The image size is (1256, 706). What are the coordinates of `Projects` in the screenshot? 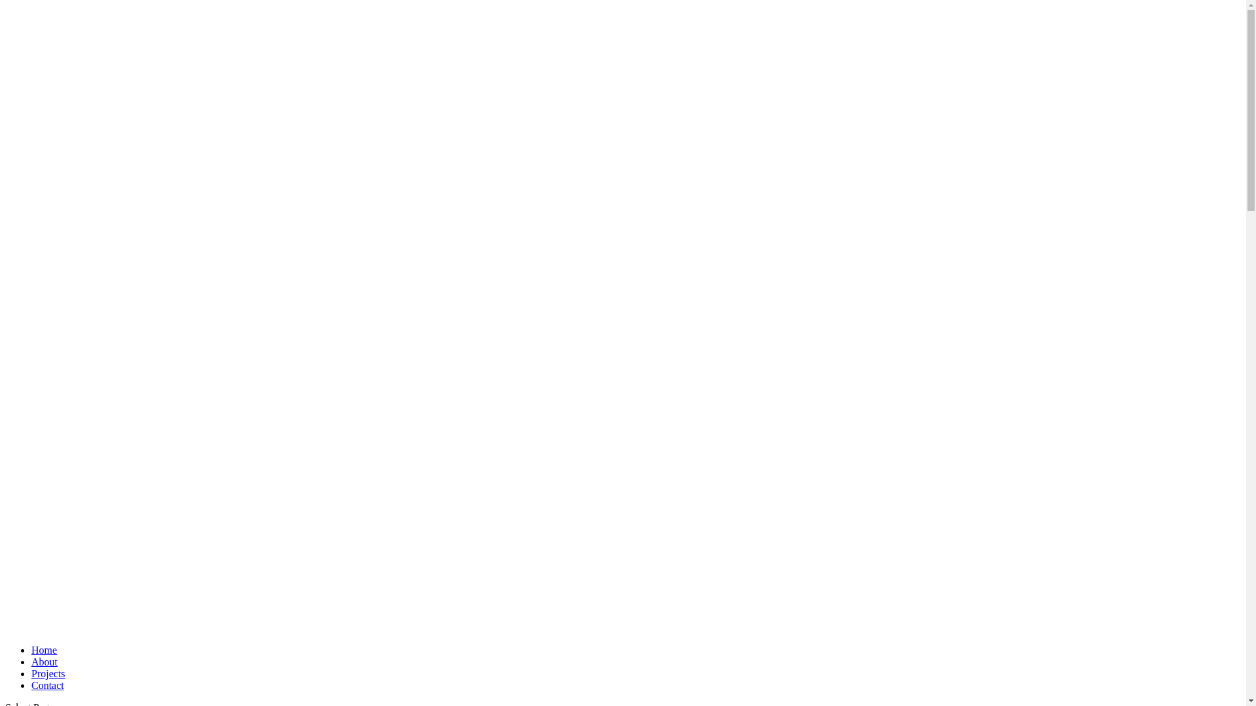 It's located at (48, 673).